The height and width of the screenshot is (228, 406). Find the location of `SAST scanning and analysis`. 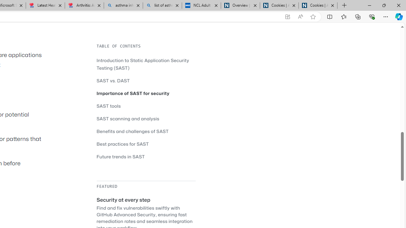

SAST scanning and analysis is located at coordinates (128, 118).